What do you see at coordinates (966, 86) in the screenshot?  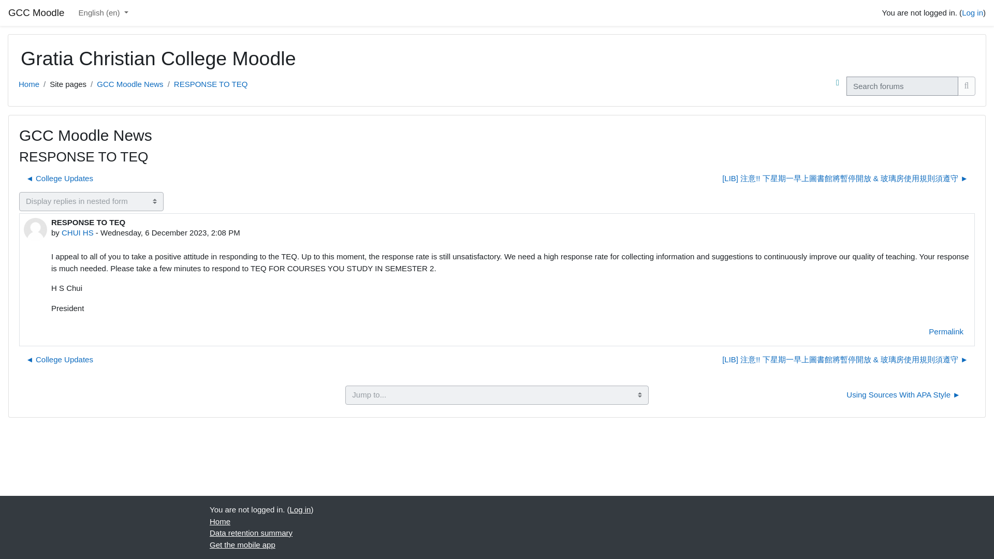 I see `Search forums` at bounding box center [966, 86].